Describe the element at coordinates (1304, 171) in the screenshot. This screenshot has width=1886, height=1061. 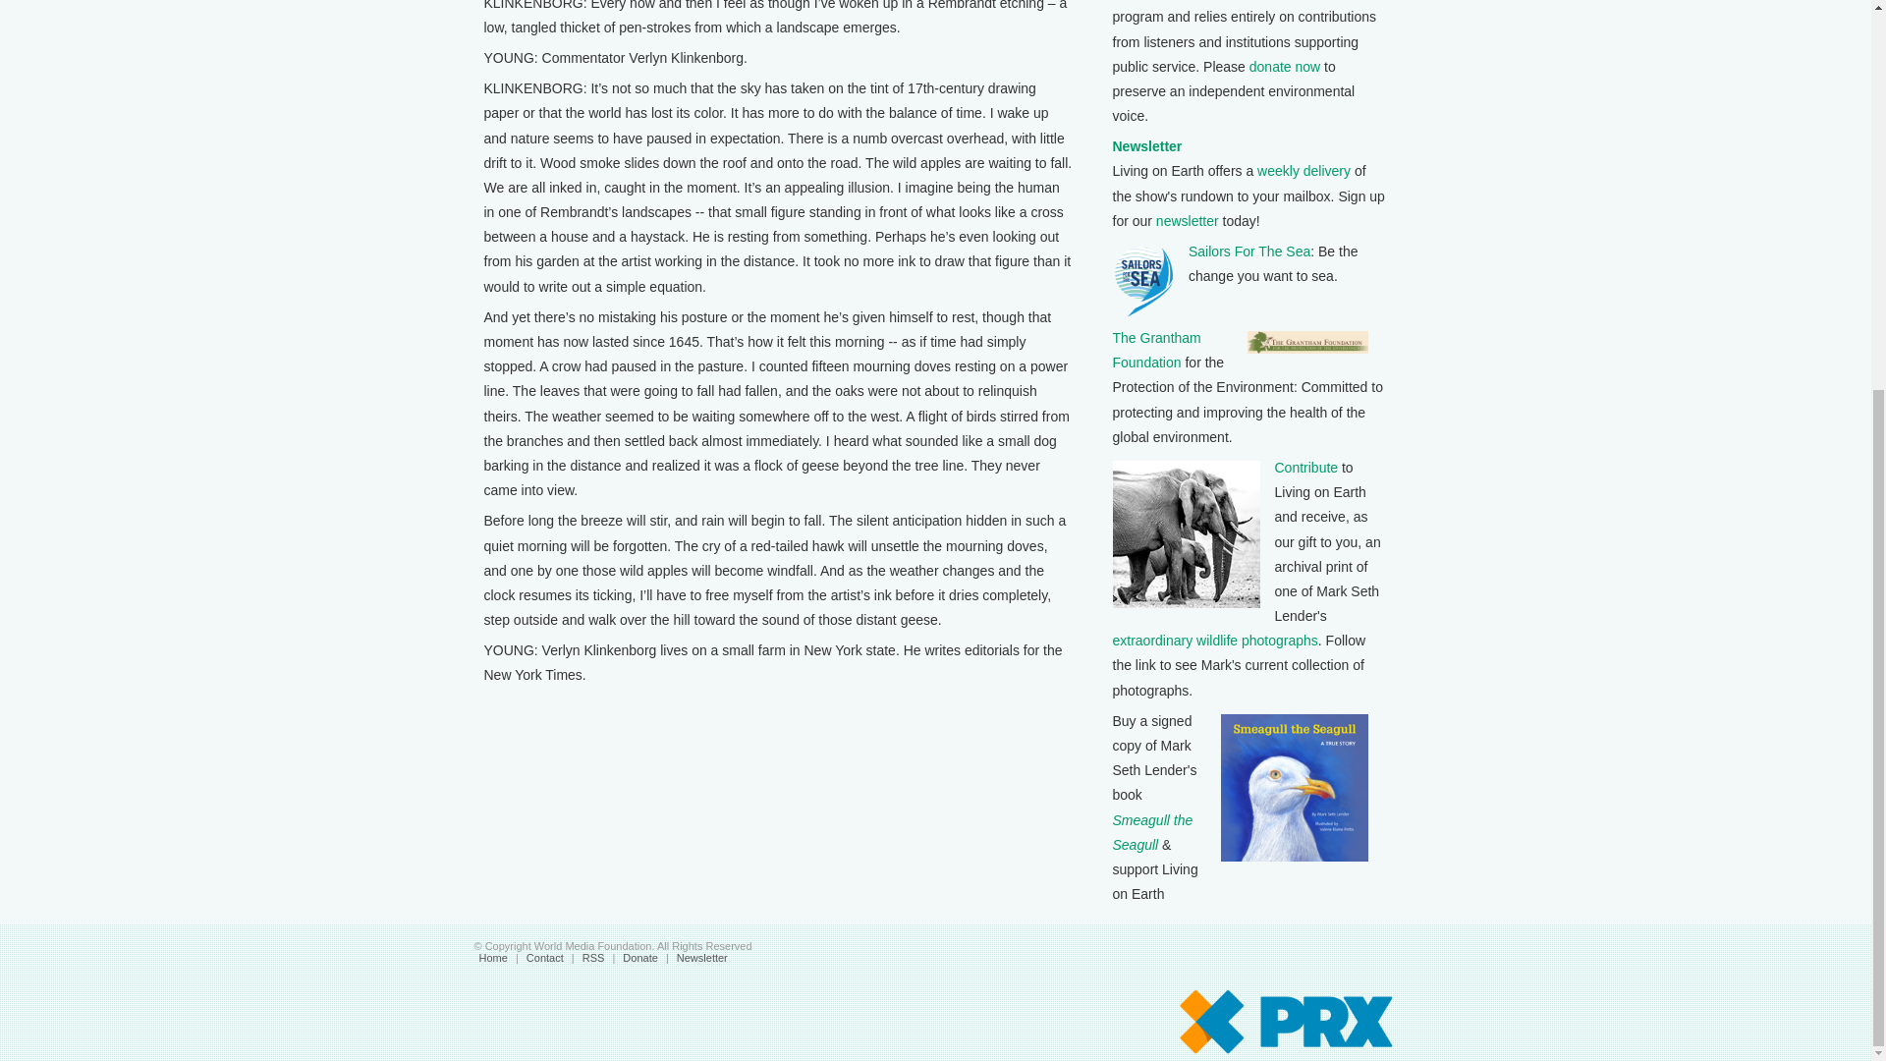
I see `weekly delivery` at that location.